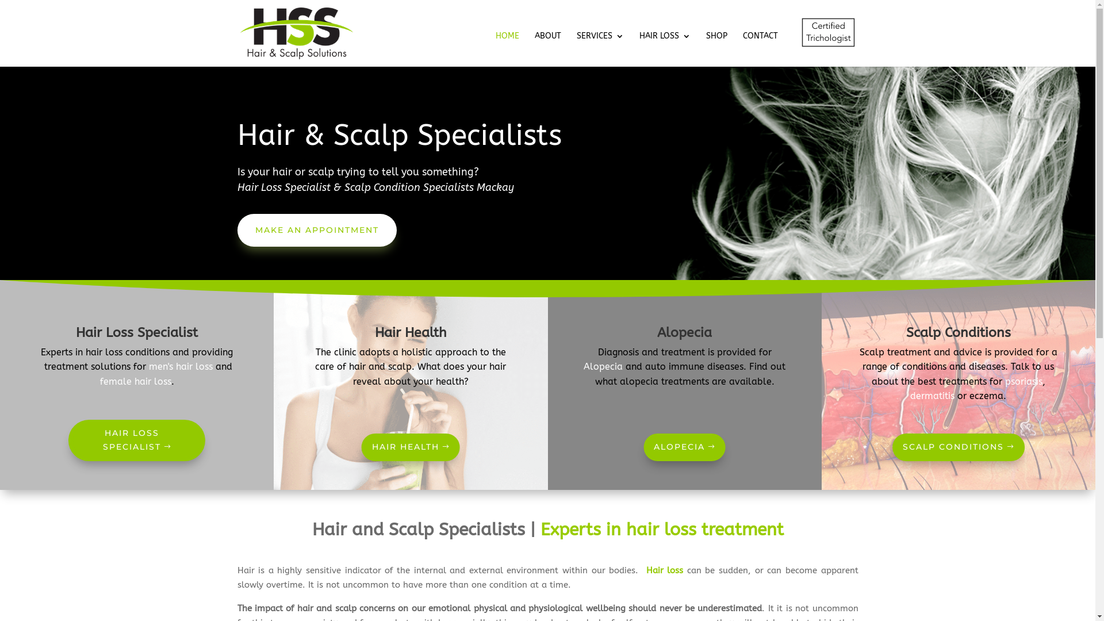 This screenshot has width=1104, height=621. I want to click on SERVICES, so click(600, 41).